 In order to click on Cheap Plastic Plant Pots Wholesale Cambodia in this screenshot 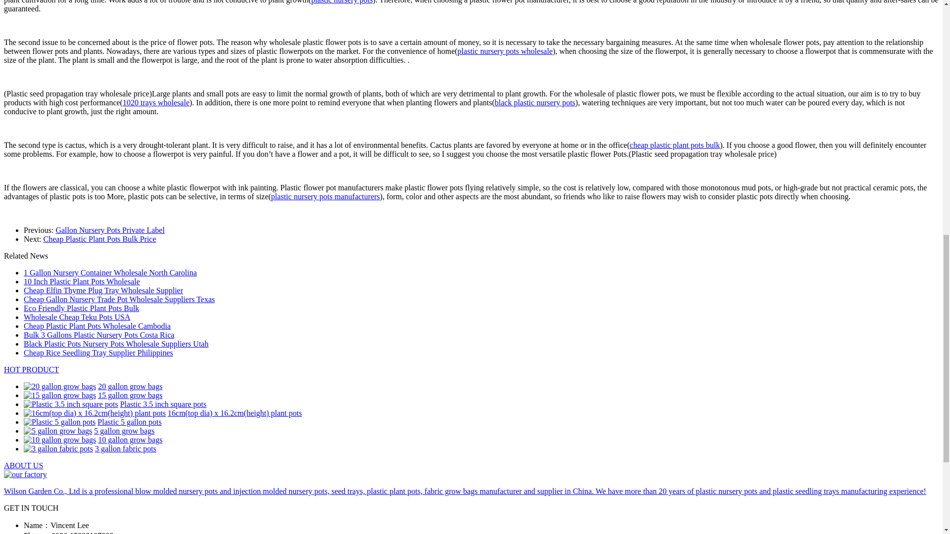, I will do `click(97, 326)`.